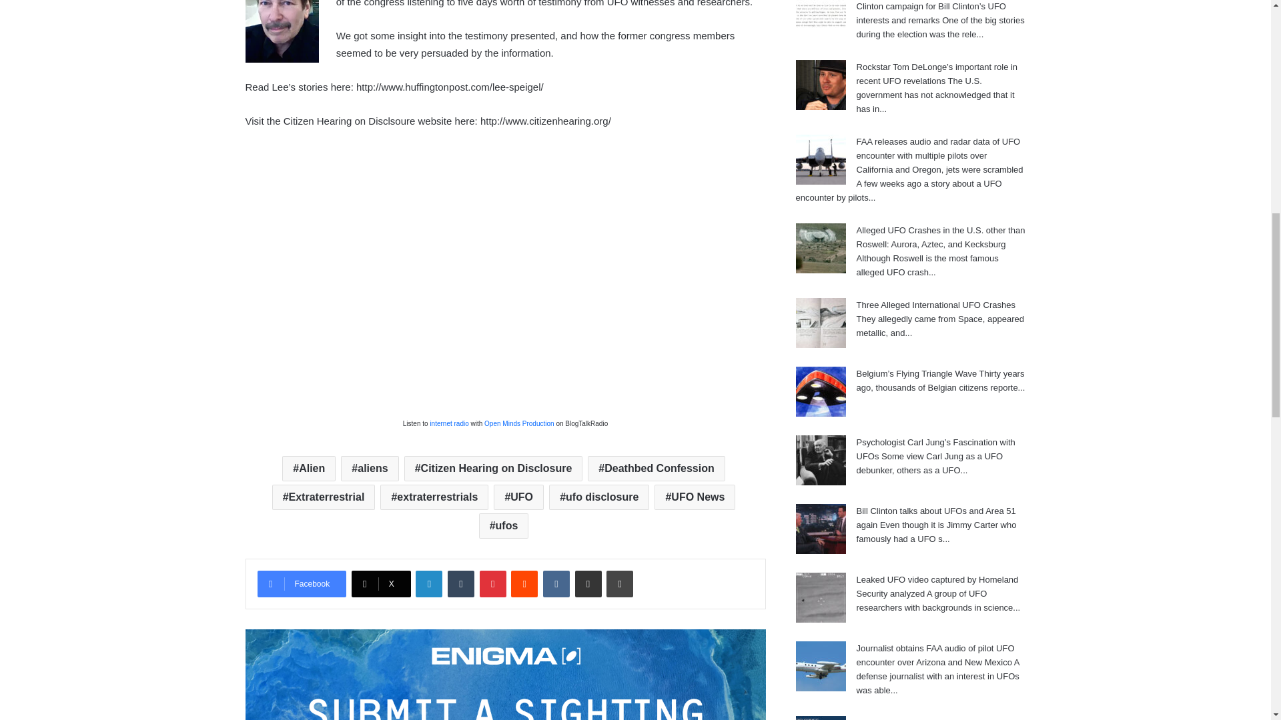 The image size is (1281, 720). What do you see at coordinates (588, 584) in the screenshot?
I see `Share via Email` at bounding box center [588, 584].